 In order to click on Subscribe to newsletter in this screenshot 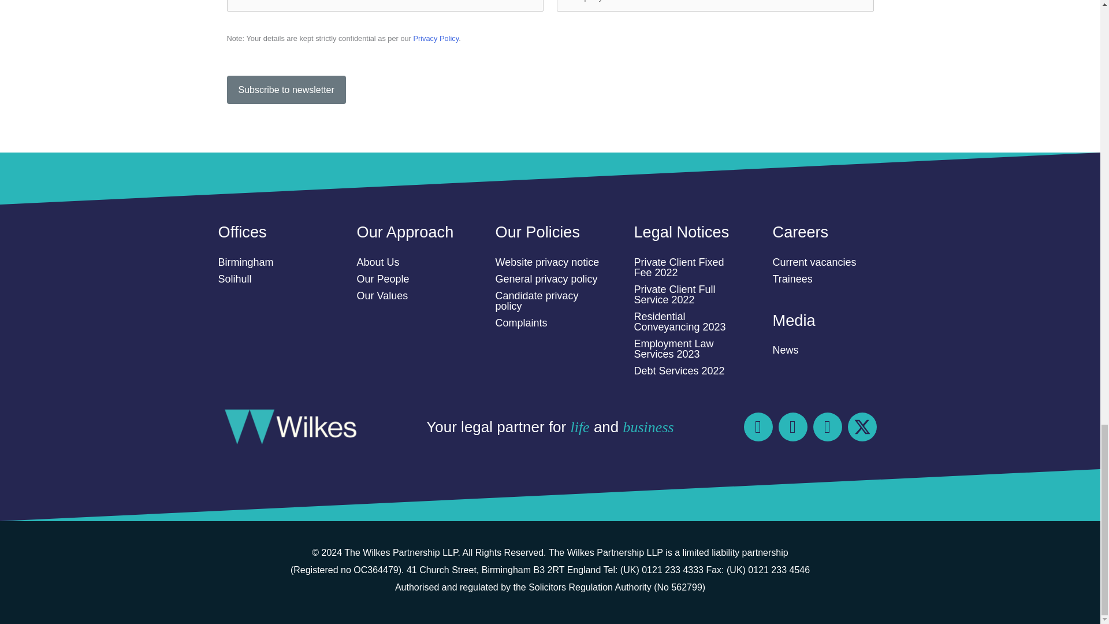, I will do `click(285, 90)`.